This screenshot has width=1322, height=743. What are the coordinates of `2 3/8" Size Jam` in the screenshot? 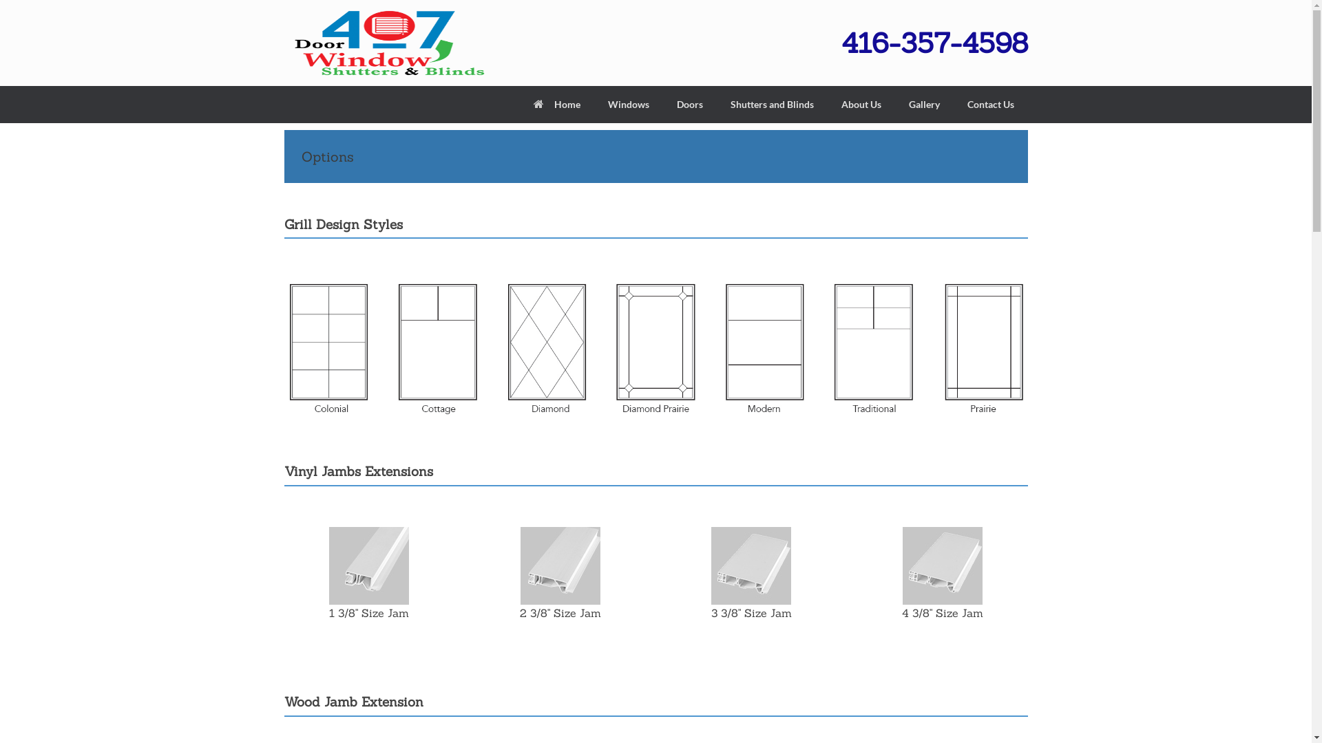 It's located at (560, 566).